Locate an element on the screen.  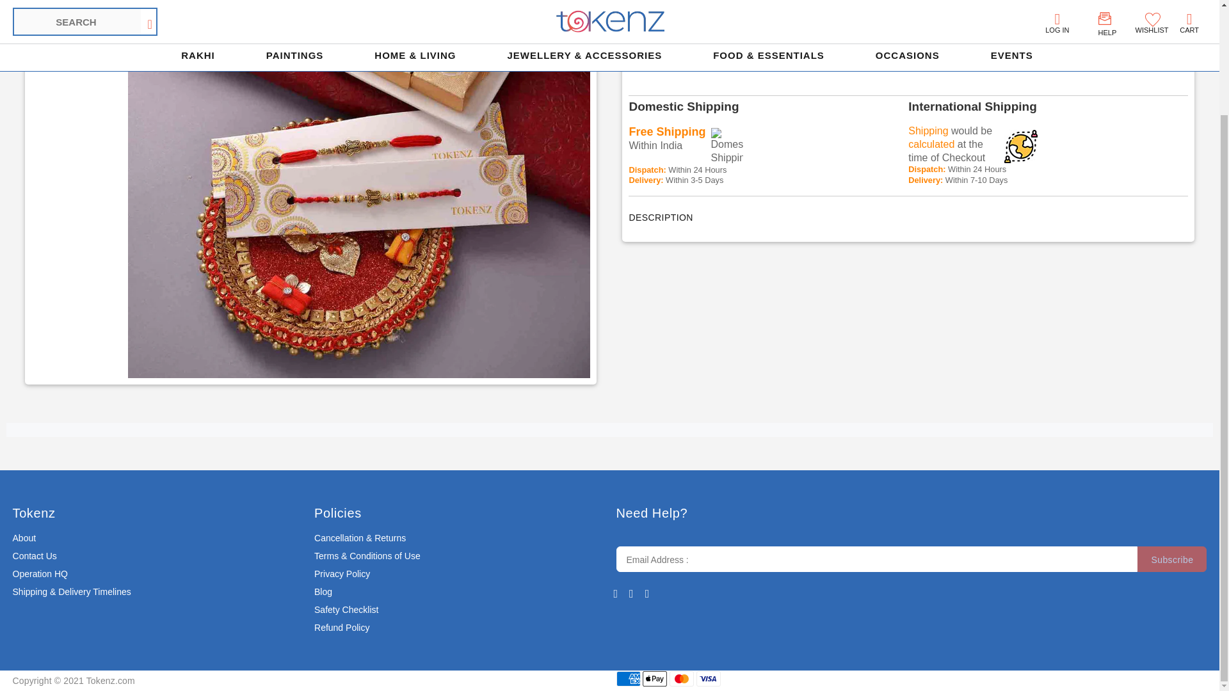
Apple Pay is located at coordinates (655, 678).